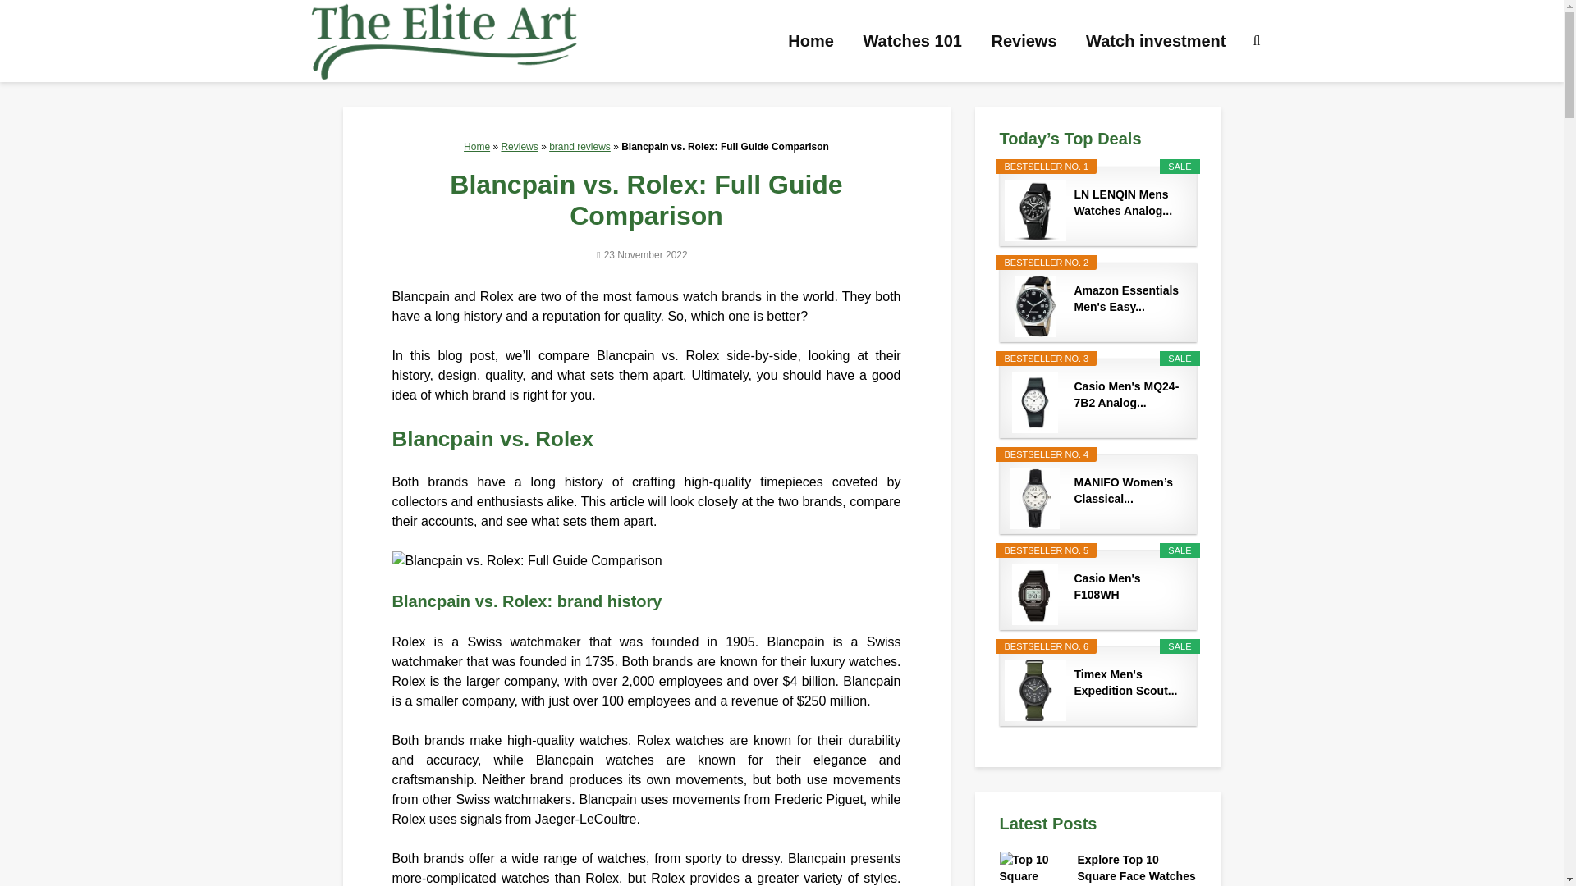  Describe the element at coordinates (1128, 587) in the screenshot. I see `Casio Men's F108WH Illuminator...` at that location.